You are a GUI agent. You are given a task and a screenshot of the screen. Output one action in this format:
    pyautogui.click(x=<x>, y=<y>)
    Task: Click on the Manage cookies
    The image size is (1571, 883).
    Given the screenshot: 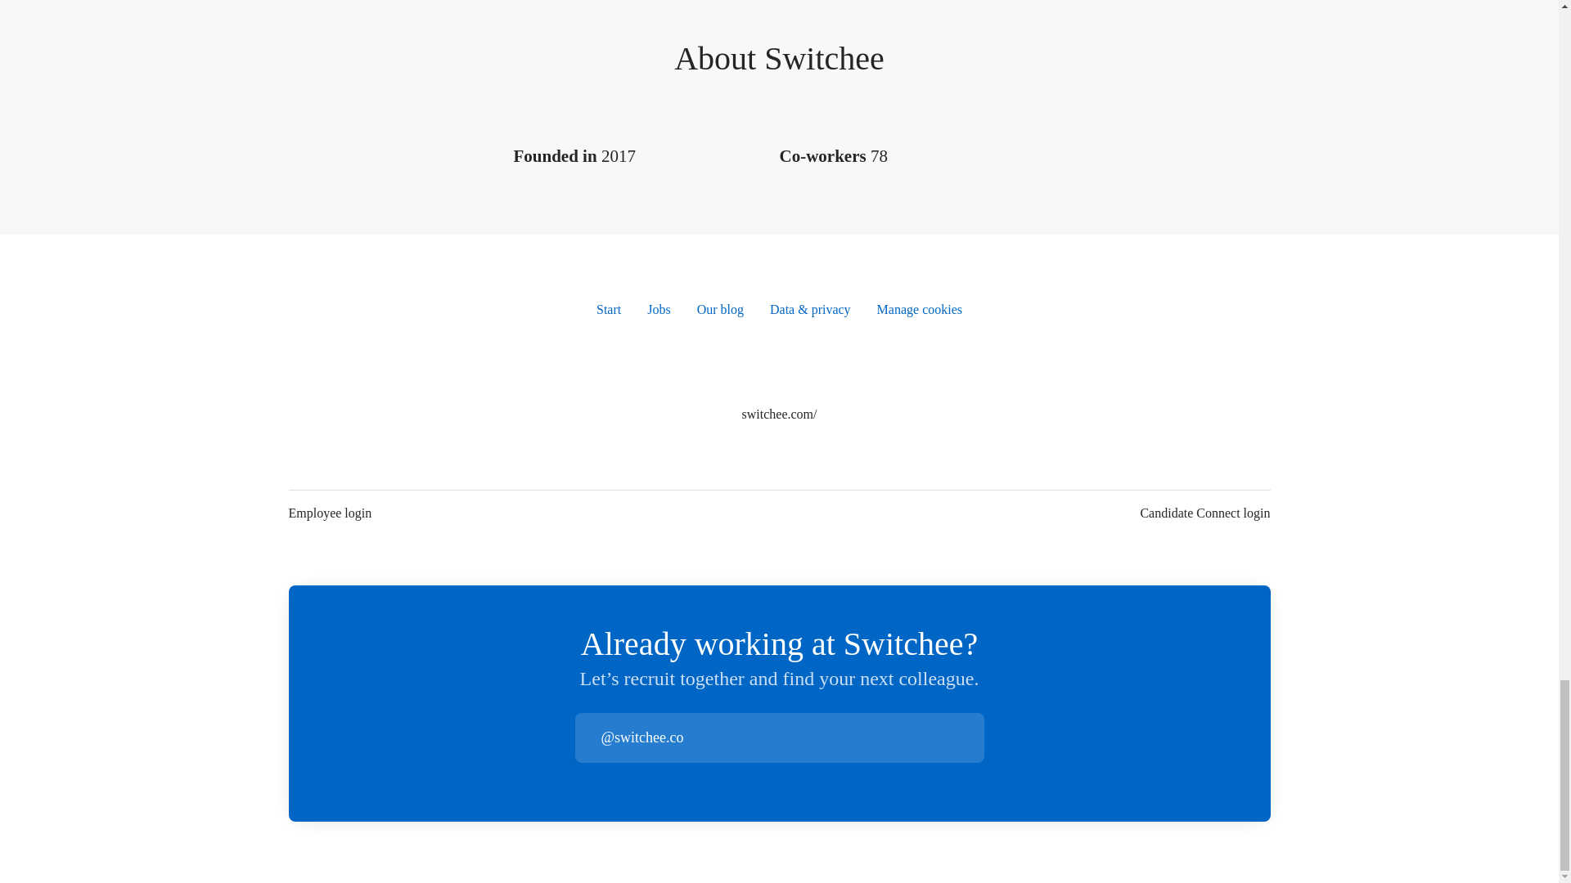 What is the action you would take?
    pyautogui.click(x=920, y=309)
    